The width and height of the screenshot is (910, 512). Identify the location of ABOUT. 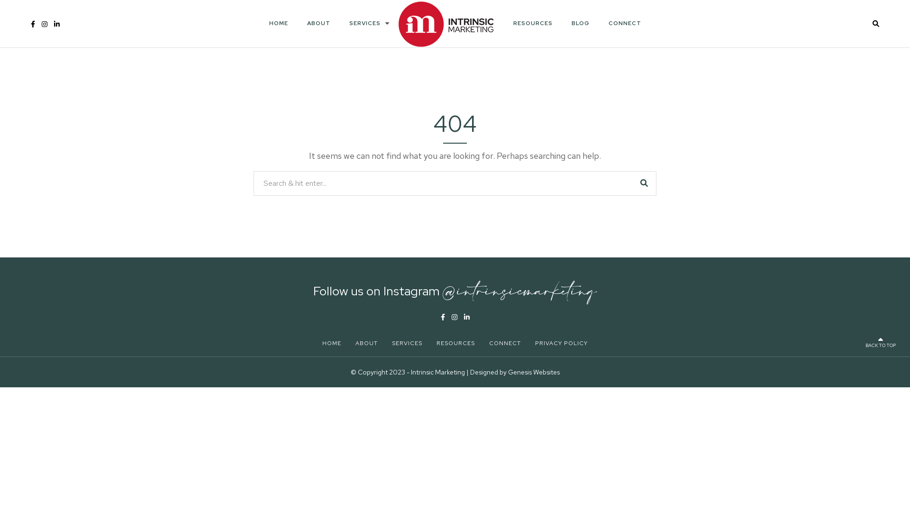
(367, 343).